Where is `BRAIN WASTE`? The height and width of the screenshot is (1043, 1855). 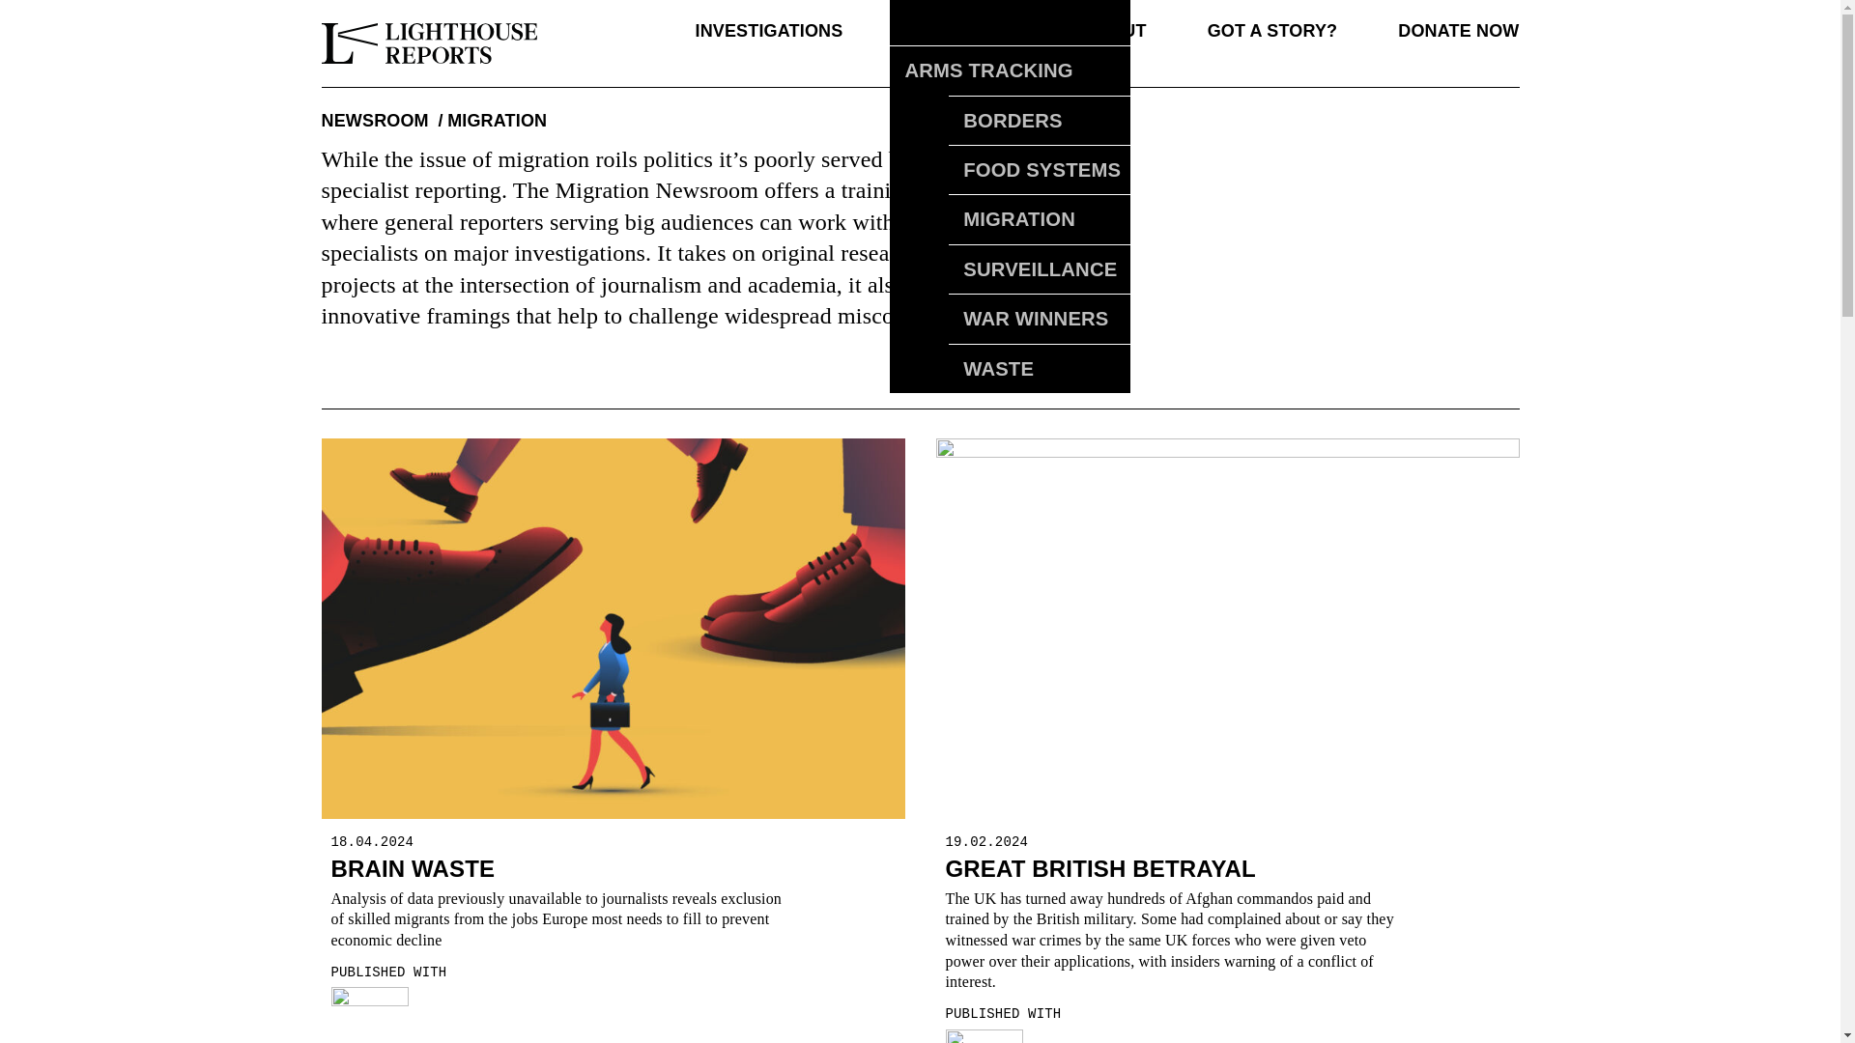
BRAIN WASTE is located at coordinates (412, 867).